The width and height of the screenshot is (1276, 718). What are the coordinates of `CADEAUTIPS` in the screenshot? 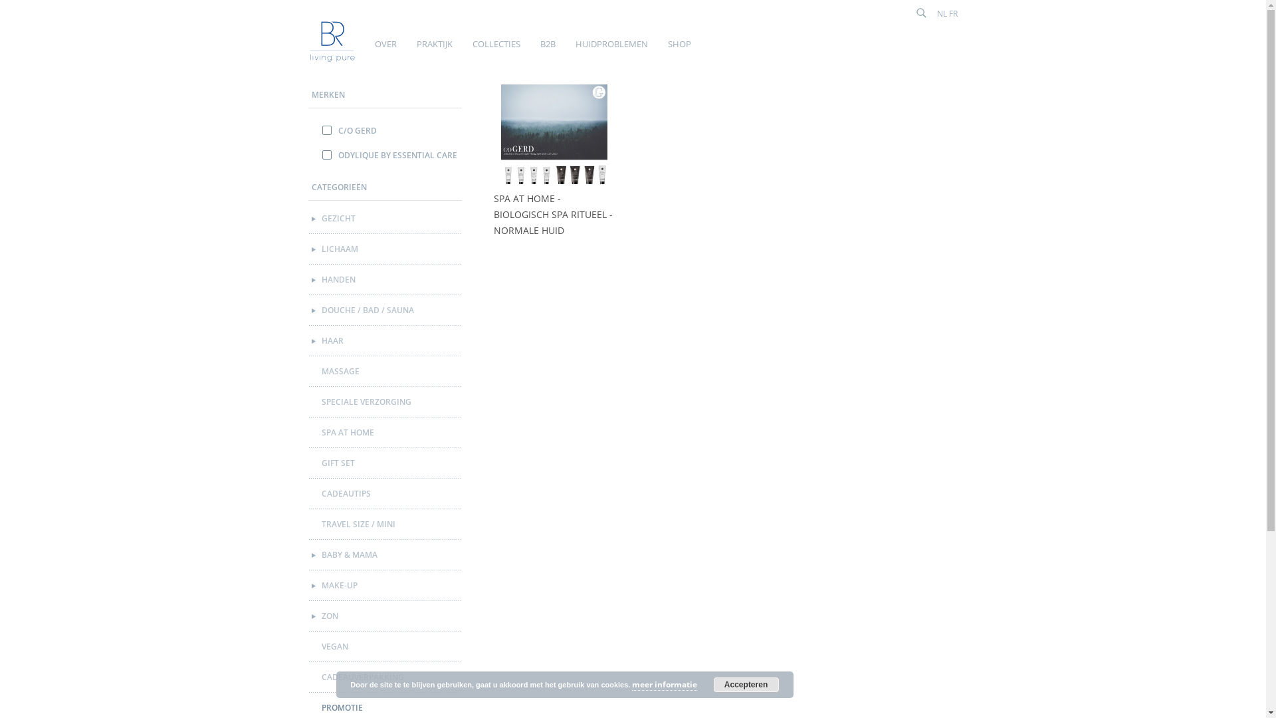 It's located at (386, 494).